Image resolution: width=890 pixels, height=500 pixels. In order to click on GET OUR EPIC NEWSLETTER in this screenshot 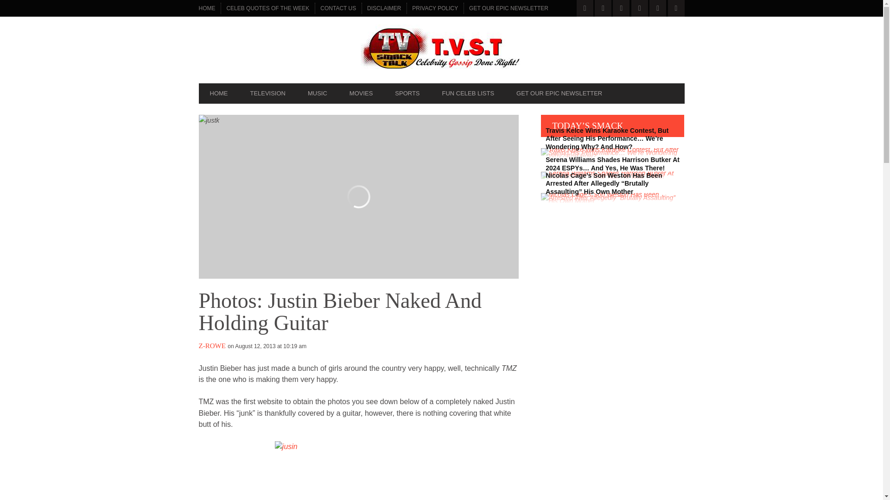, I will do `click(509, 8)`.